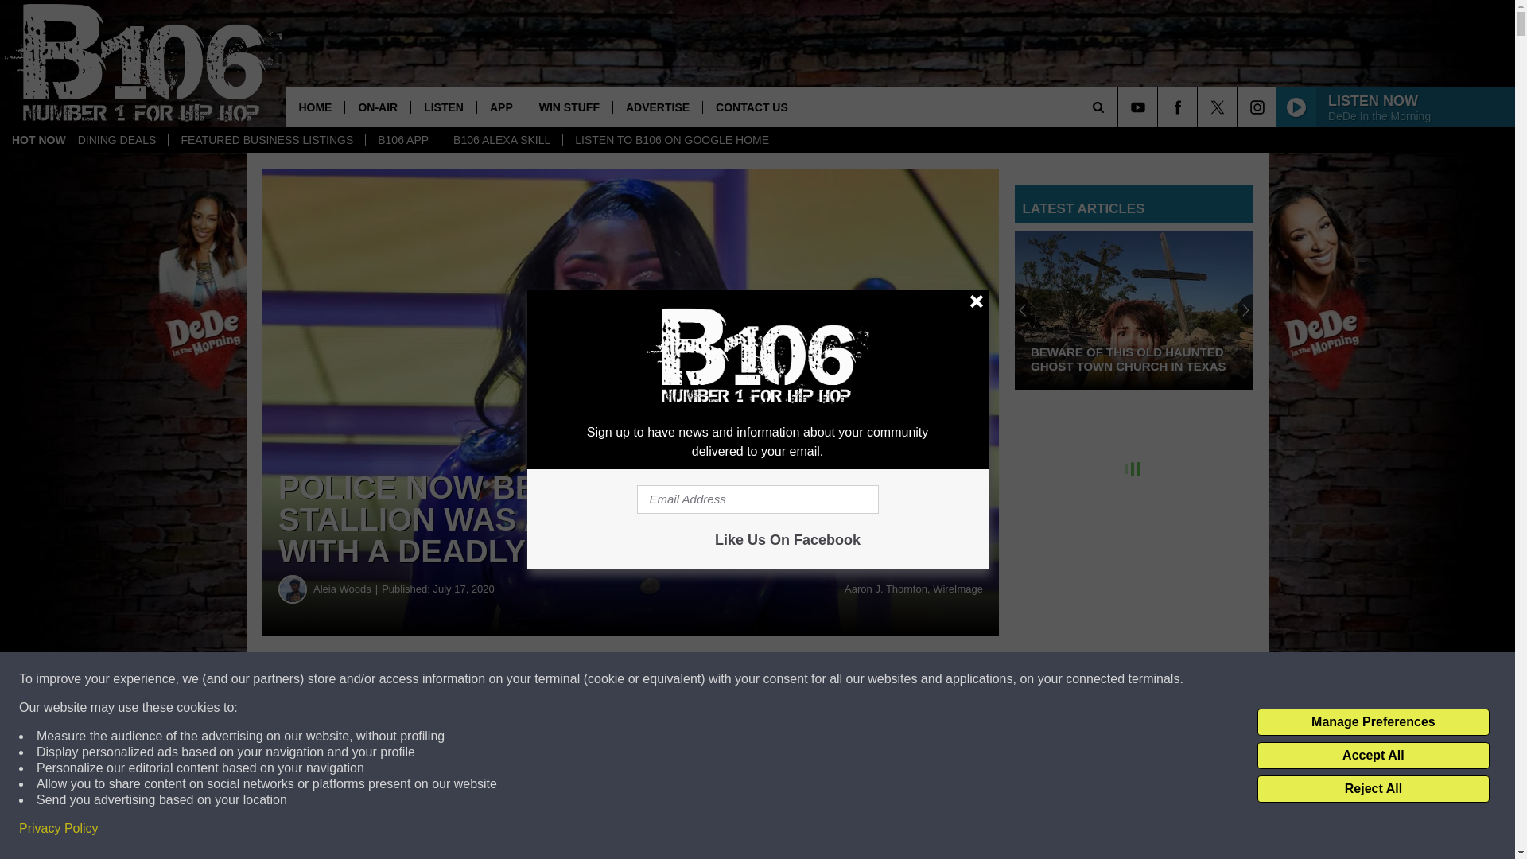 This screenshot has height=859, width=1527. I want to click on Manage Preferences, so click(1373, 722).